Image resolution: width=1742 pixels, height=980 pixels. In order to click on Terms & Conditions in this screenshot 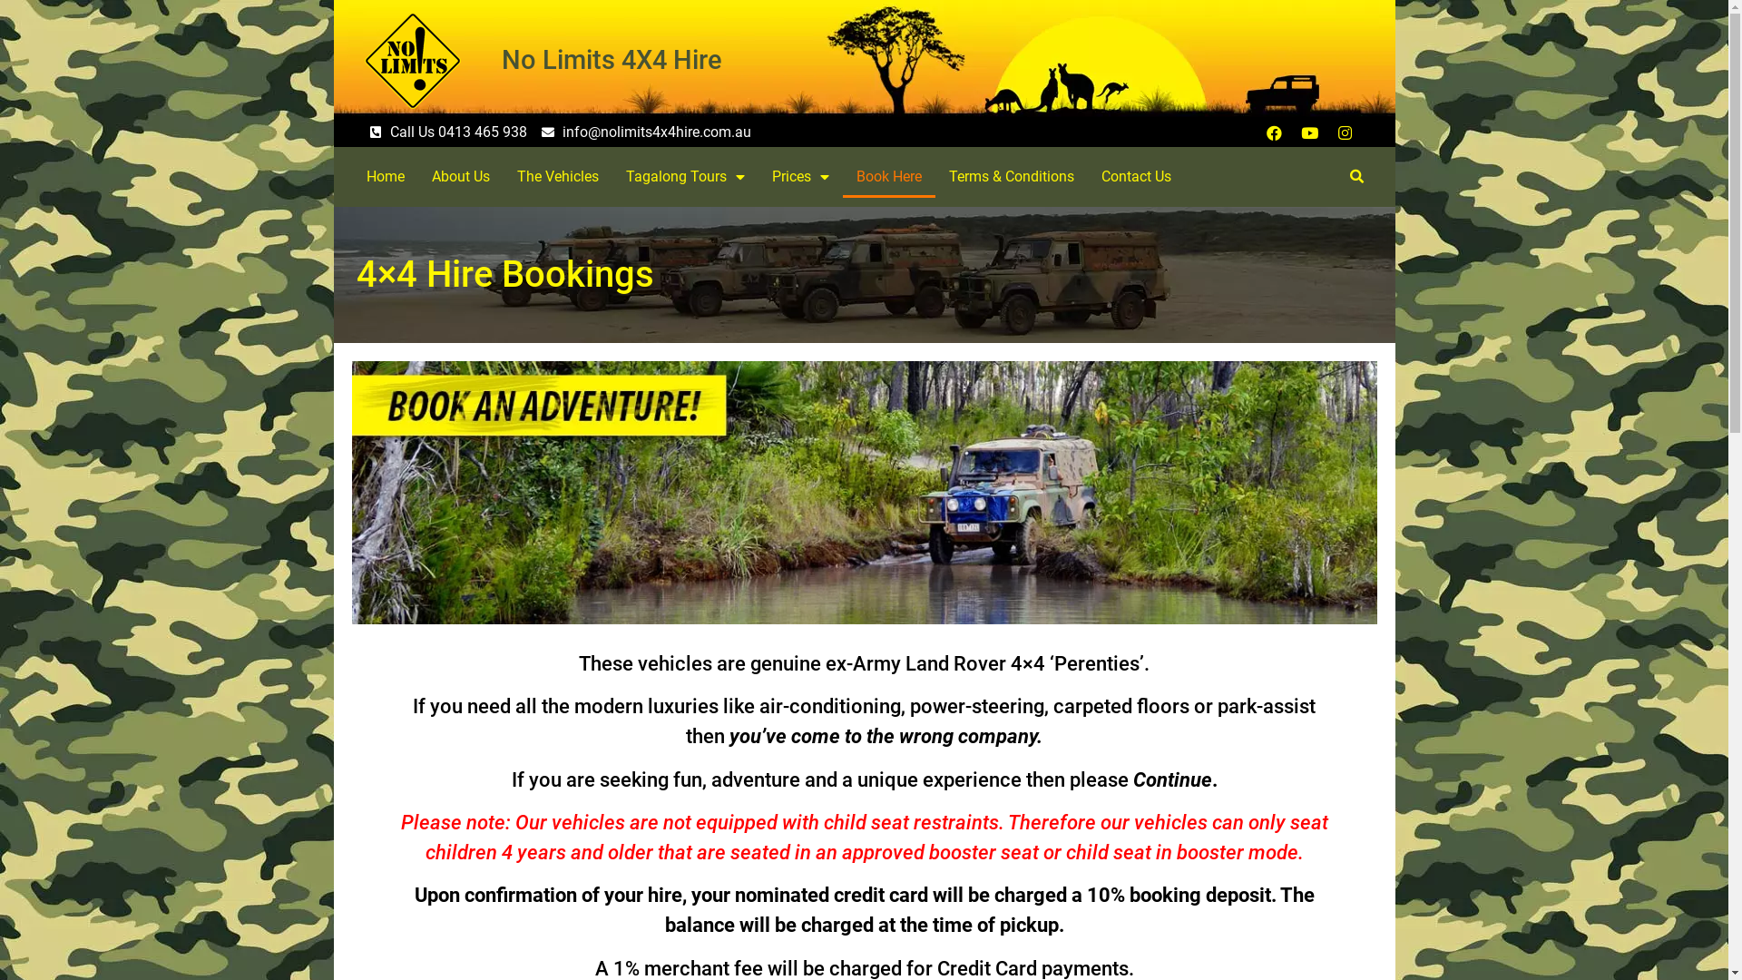, I will do `click(1012, 177)`.